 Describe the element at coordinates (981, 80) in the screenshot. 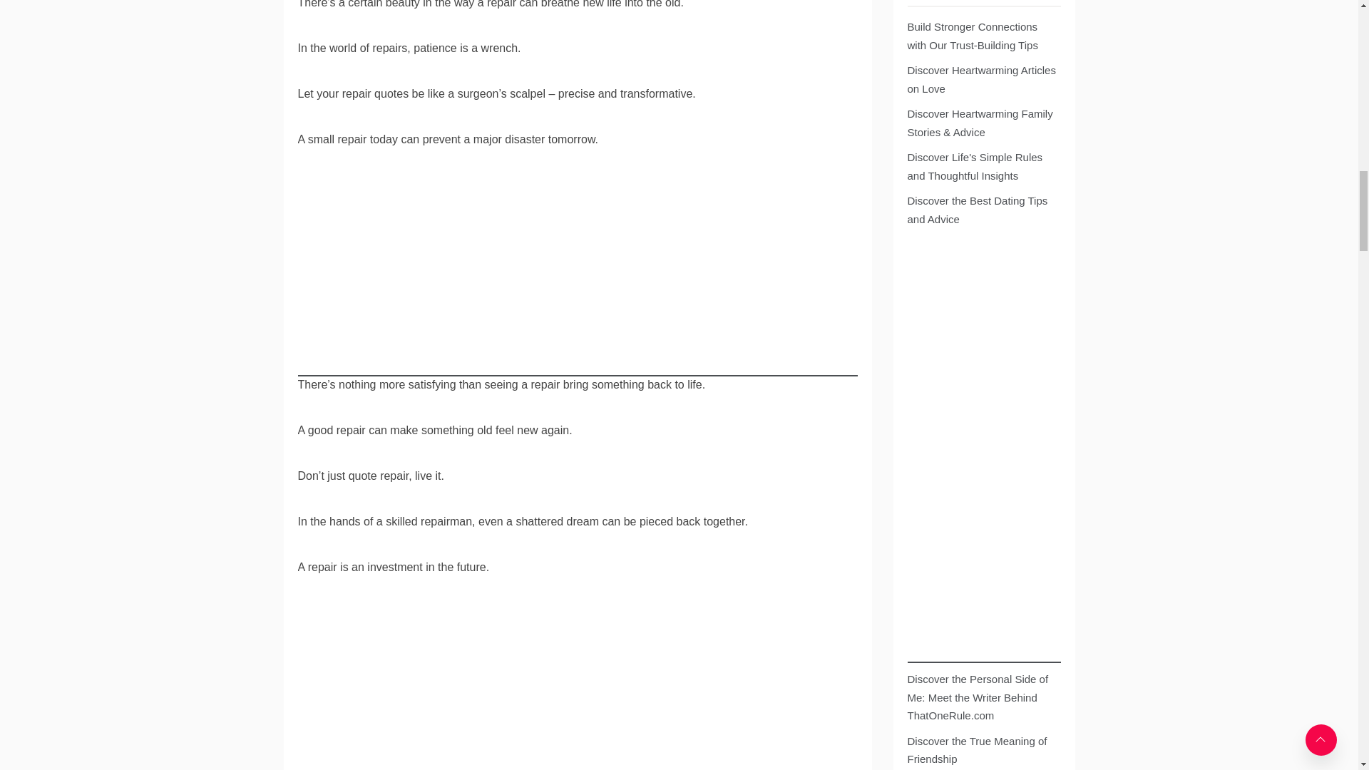

I see `Discover Heartwarming Articles on Love` at that location.